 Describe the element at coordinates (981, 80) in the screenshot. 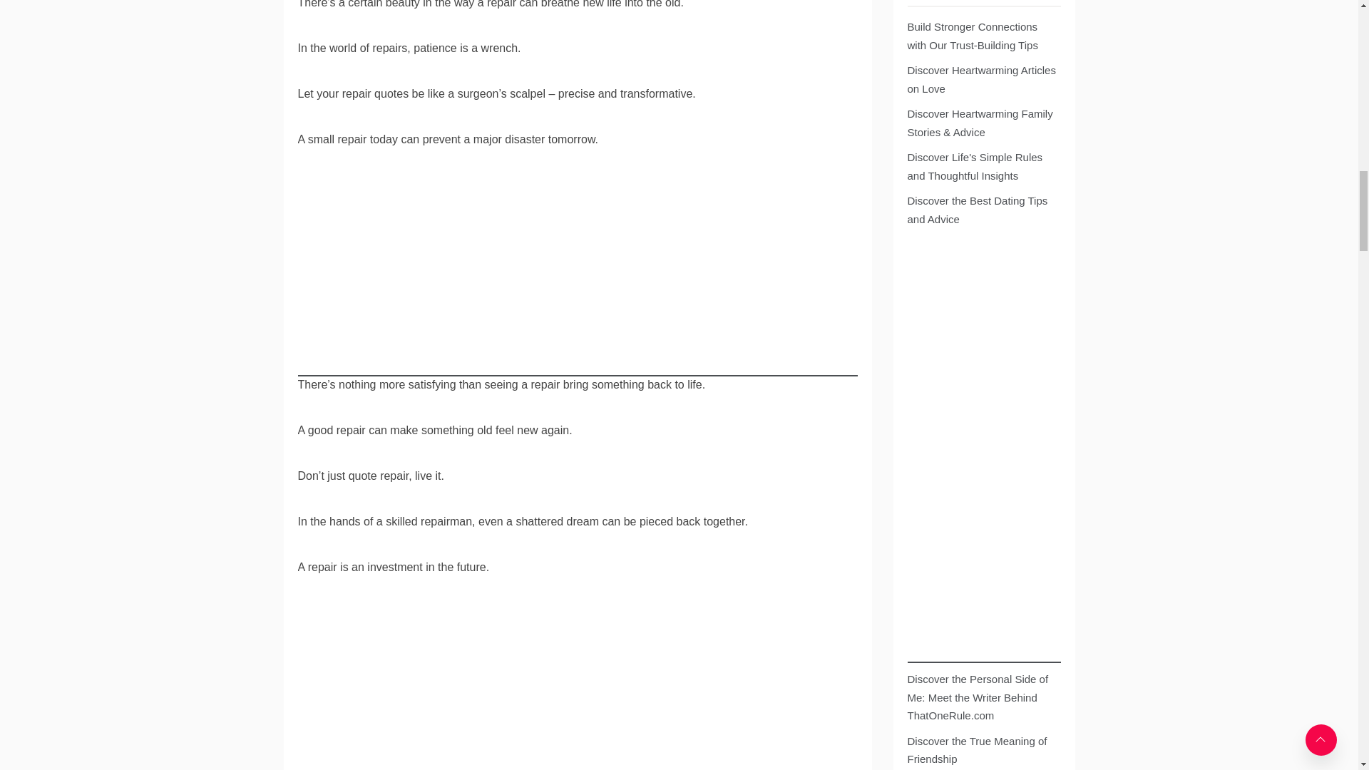

I see `Discover Heartwarming Articles on Love` at that location.